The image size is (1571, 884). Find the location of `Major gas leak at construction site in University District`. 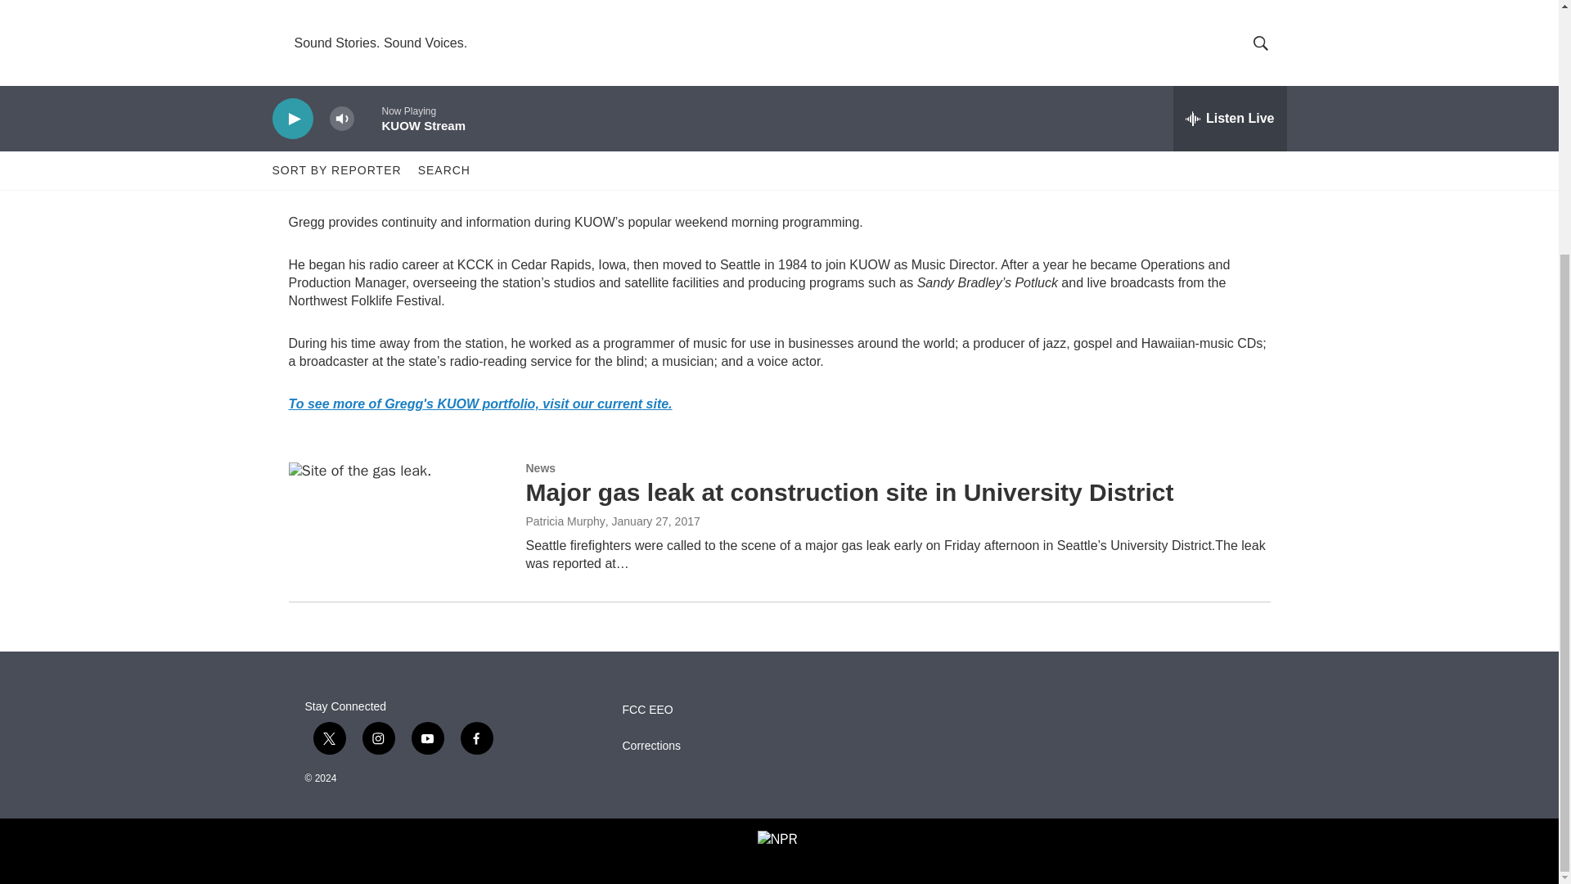

Major gas leak at construction site in University District is located at coordinates (849, 492).